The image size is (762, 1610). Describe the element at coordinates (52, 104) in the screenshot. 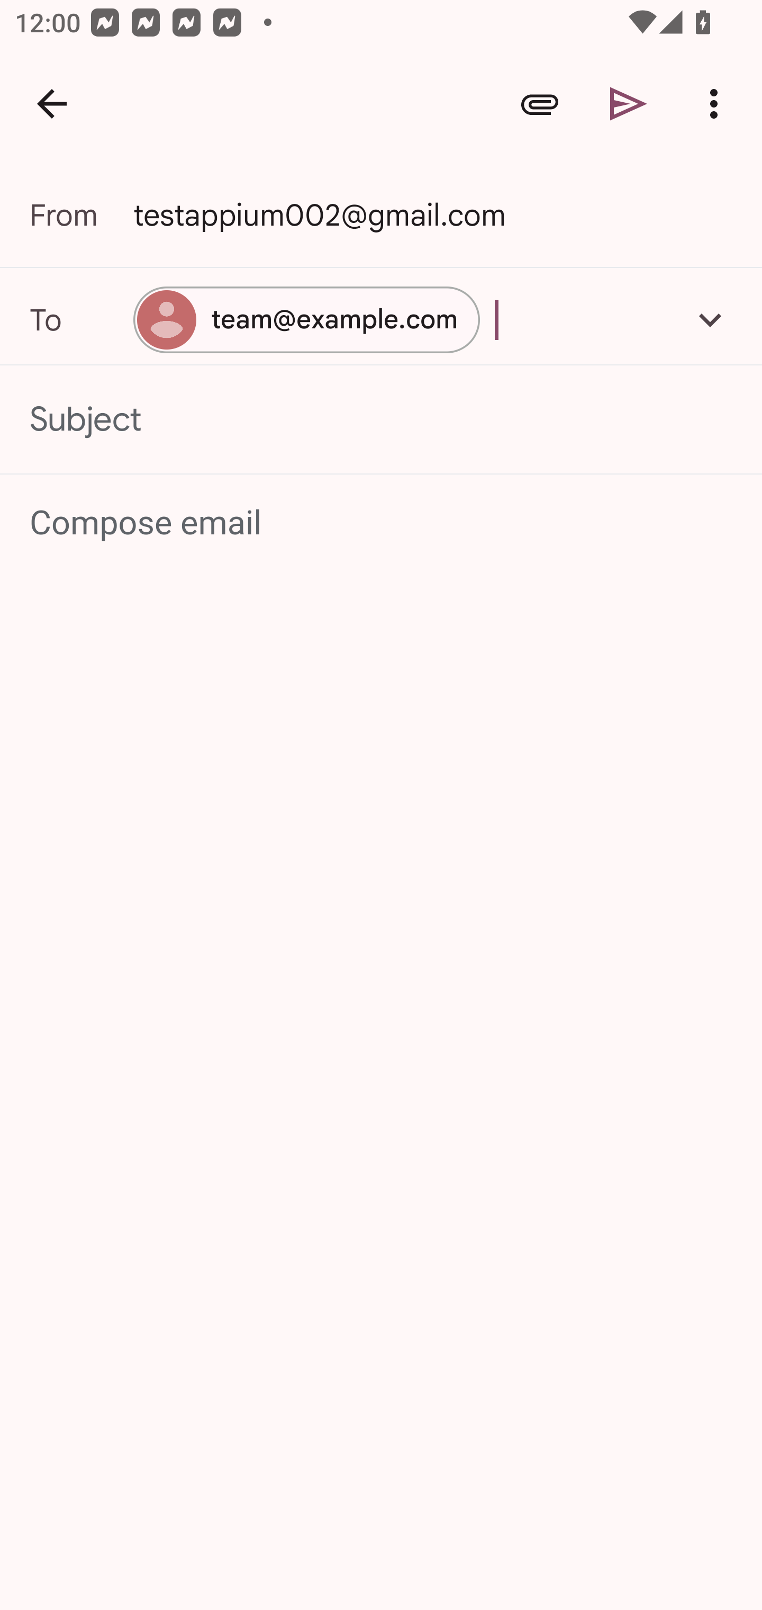

I see `Navigate up` at that location.